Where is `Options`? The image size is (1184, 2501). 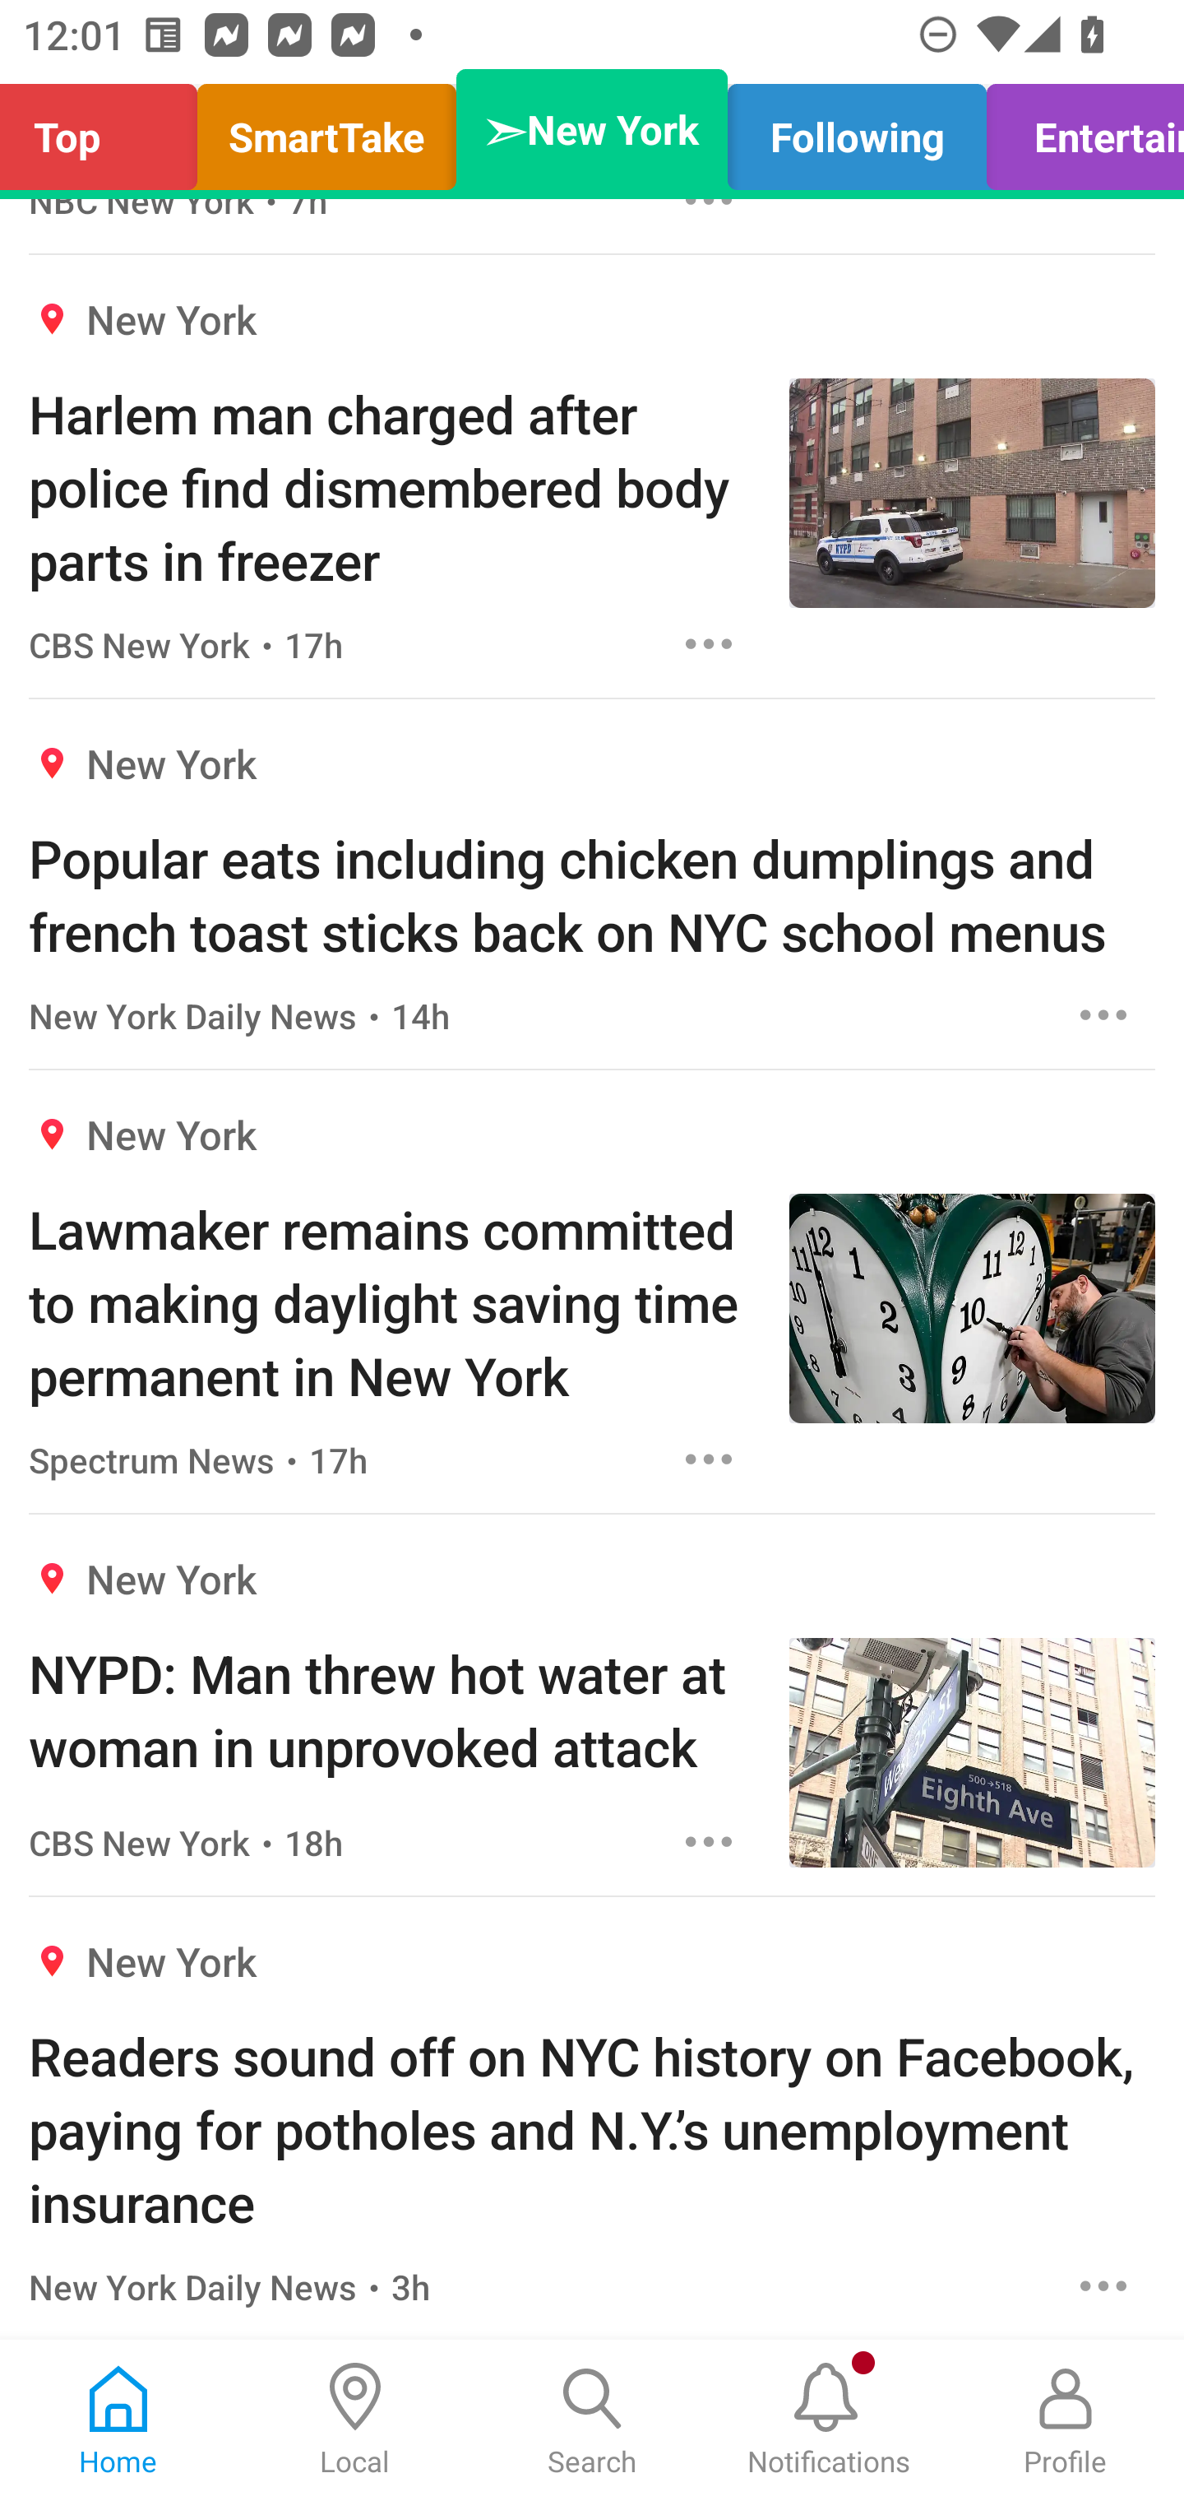
Options is located at coordinates (1103, 2285).